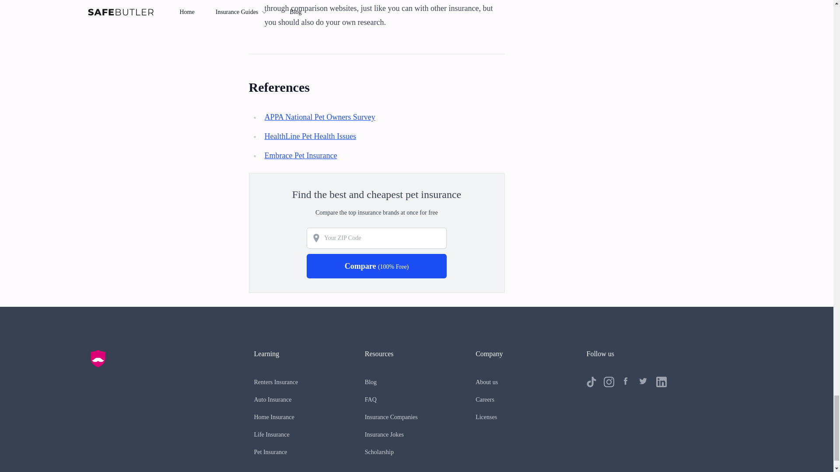 The image size is (840, 472). I want to click on Embrace Pet Insurance, so click(300, 156).